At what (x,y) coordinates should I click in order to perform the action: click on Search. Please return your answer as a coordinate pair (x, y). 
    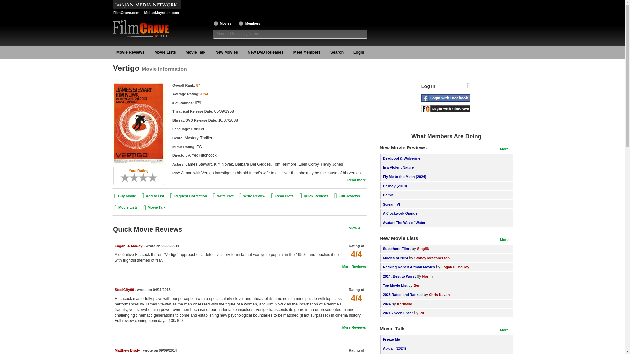
    Looking at the image, I should click on (337, 52).